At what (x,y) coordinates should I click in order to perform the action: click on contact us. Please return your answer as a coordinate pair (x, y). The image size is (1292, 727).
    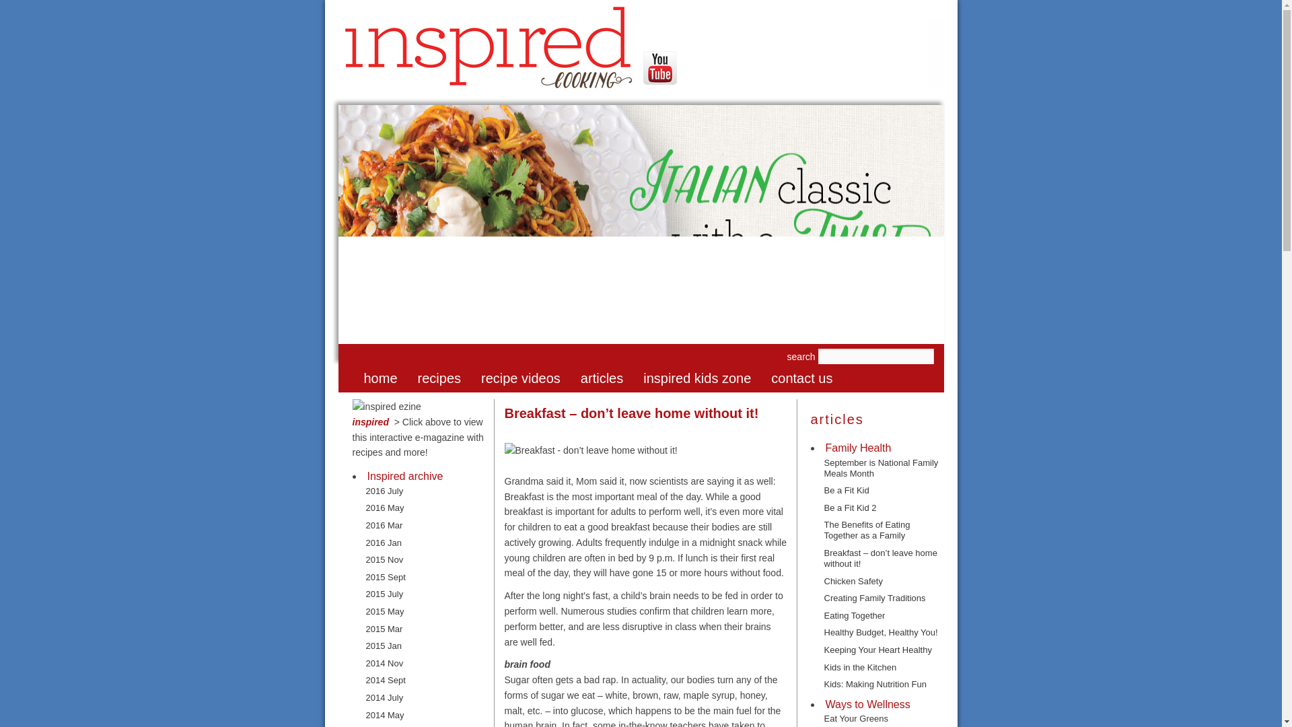
    Looking at the image, I should click on (803, 378).